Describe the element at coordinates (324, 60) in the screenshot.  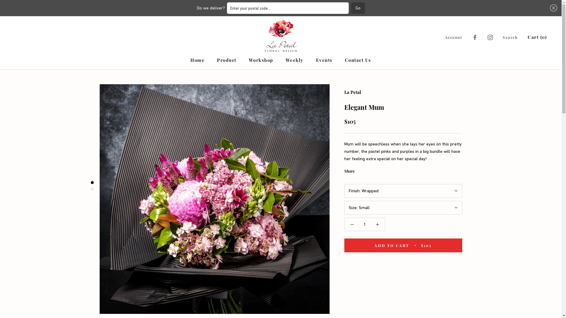
I see `Events
Events` at that location.